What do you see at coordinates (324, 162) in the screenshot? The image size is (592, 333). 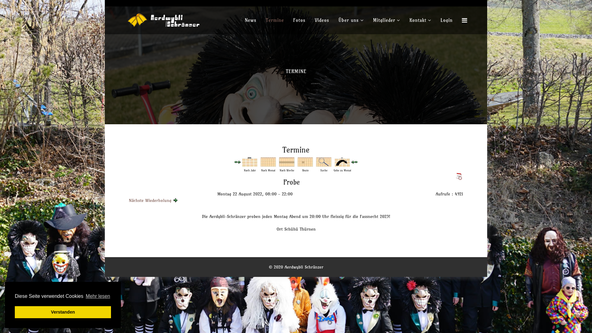 I see `Suche` at bounding box center [324, 162].